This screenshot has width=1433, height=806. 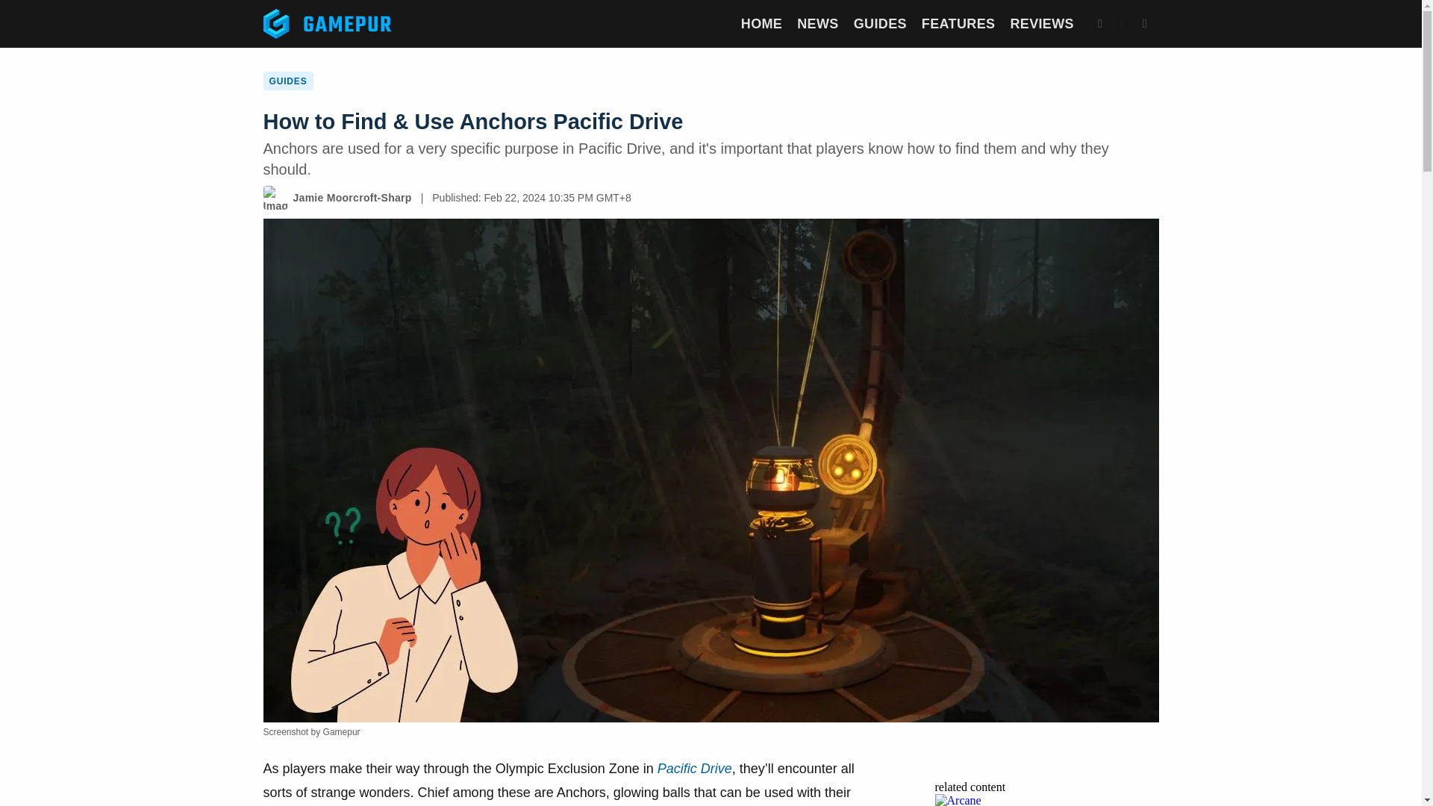 I want to click on FEATURES, so click(x=958, y=24).